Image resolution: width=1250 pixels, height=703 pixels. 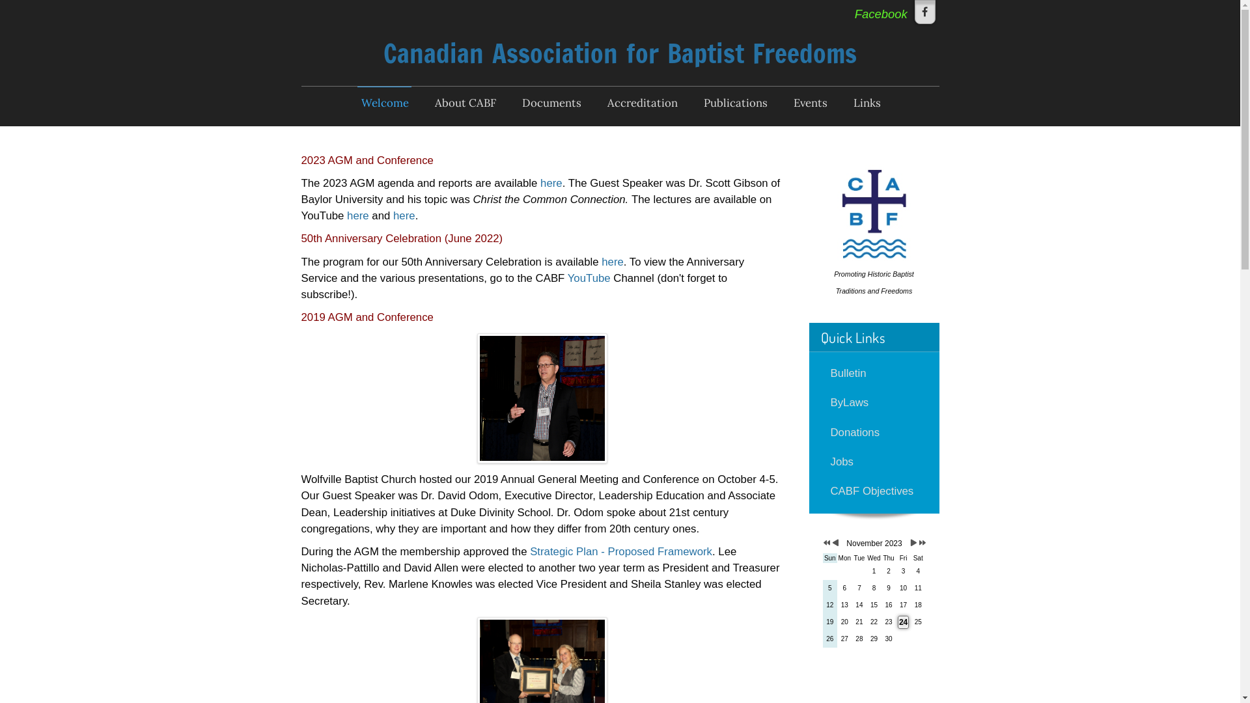 I want to click on Donations, so click(x=874, y=432).